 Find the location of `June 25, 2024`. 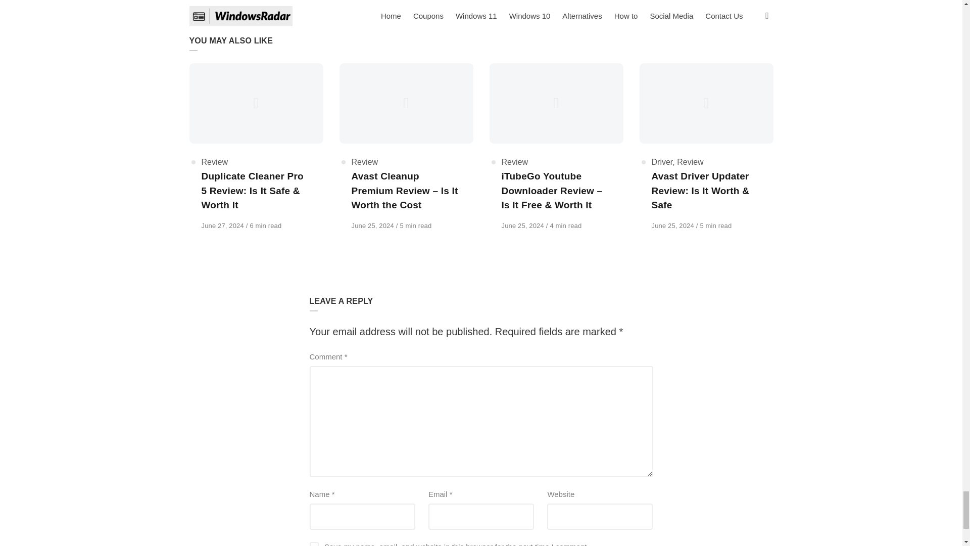

June 25, 2024 is located at coordinates (523, 225).